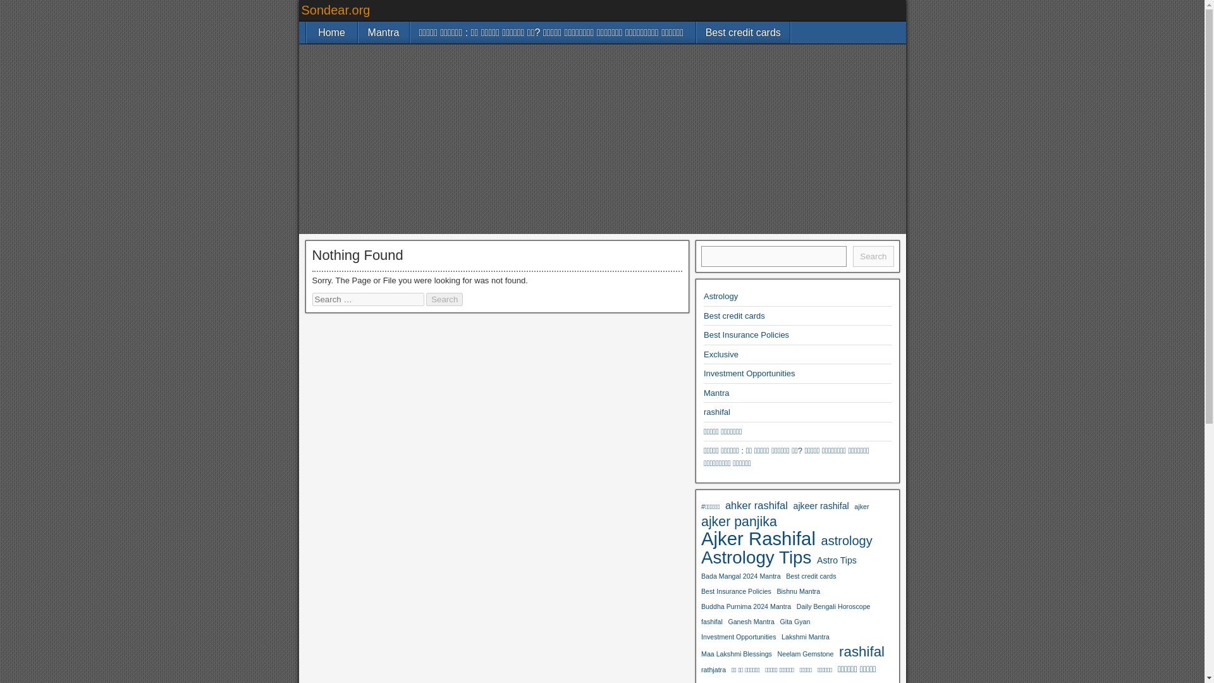 This screenshot has height=683, width=1214. Describe the element at coordinates (873, 256) in the screenshot. I see `Search` at that location.